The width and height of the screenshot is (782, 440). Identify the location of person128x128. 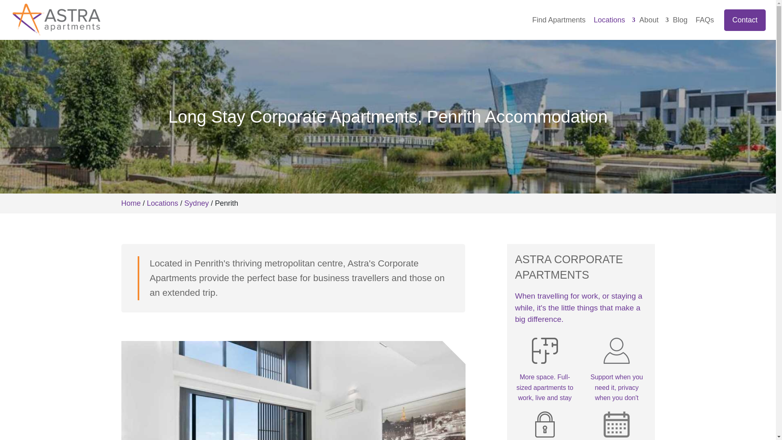
(617, 351).